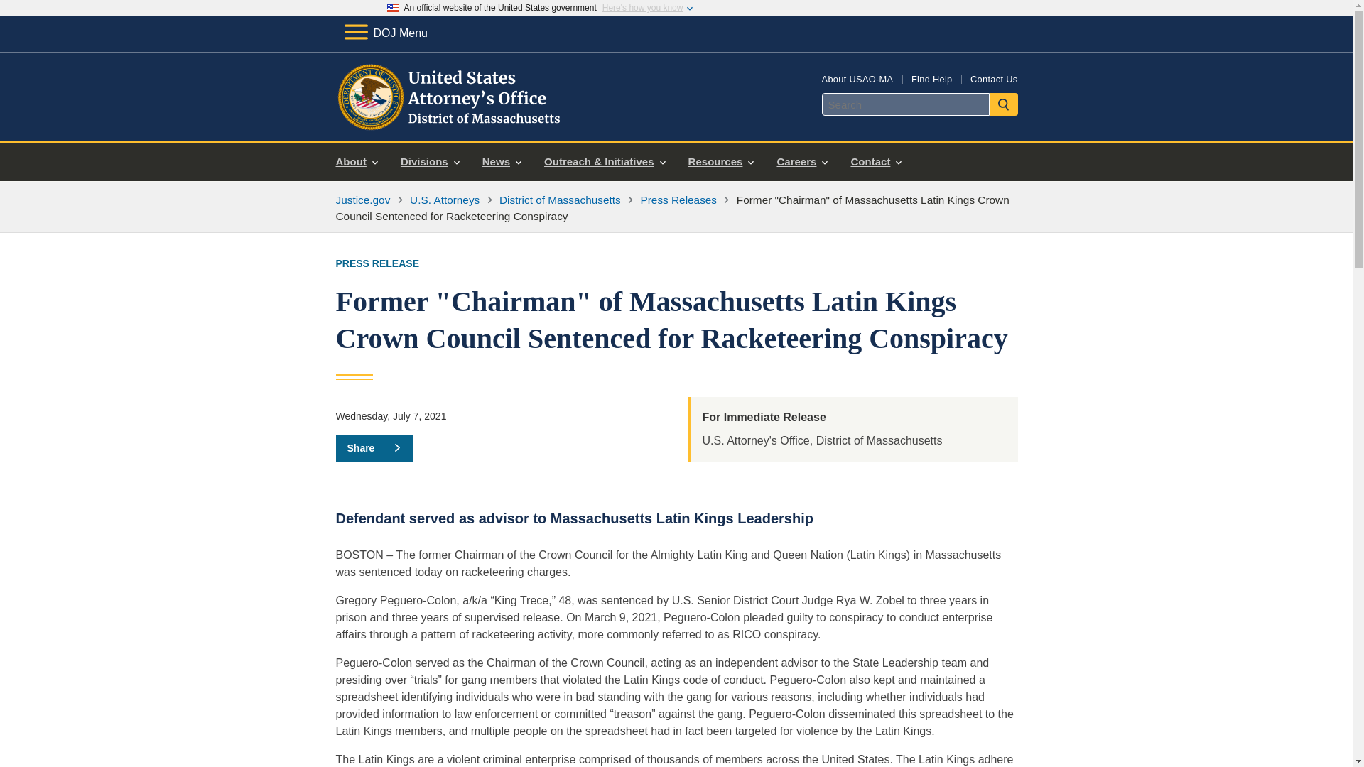  Describe the element at coordinates (642, 8) in the screenshot. I see `Here's how you know` at that location.